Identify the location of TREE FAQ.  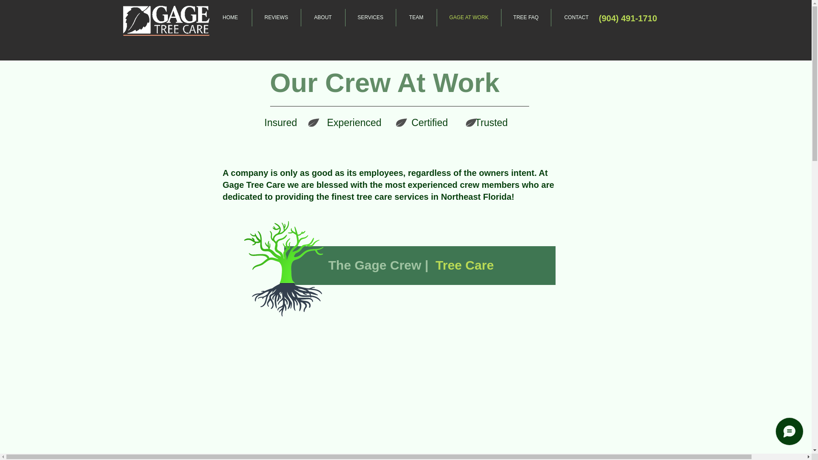
(526, 17).